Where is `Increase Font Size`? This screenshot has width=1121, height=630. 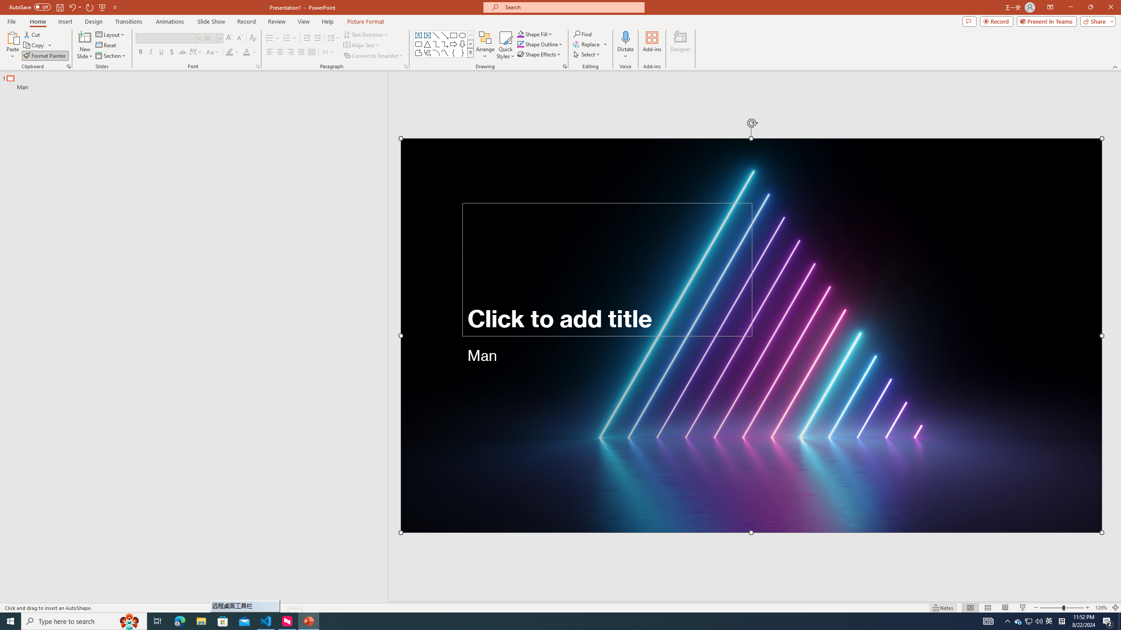
Increase Font Size is located at coordinates (229, 38).